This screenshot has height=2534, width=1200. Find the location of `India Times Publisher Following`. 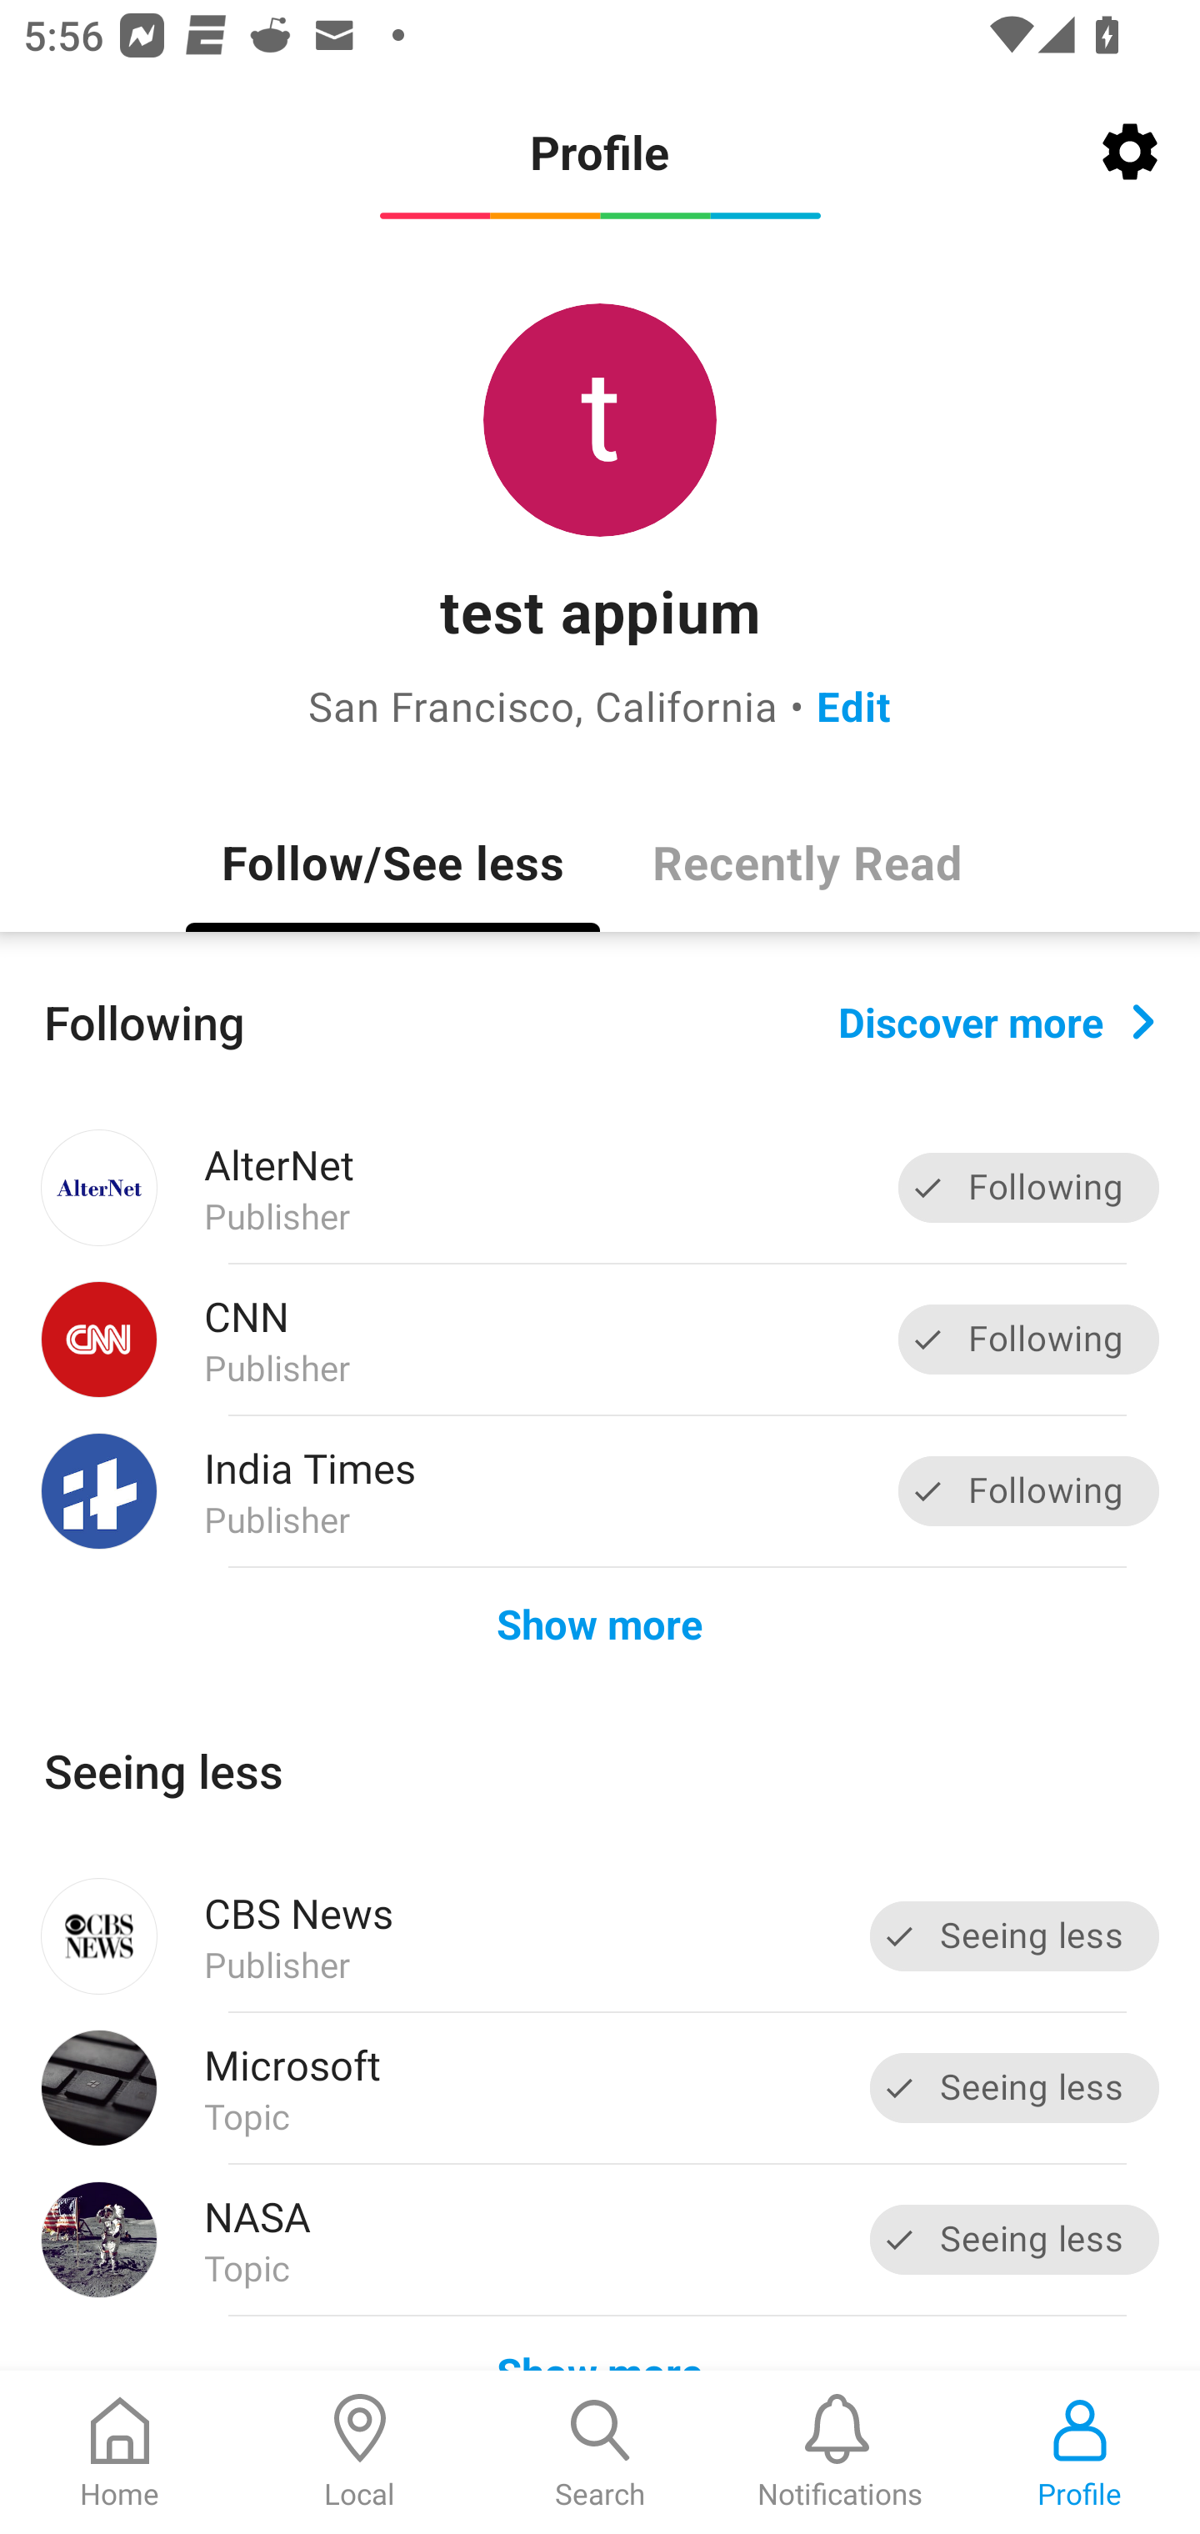

India Times Publisher Following is located at coordinates (600, 1490).